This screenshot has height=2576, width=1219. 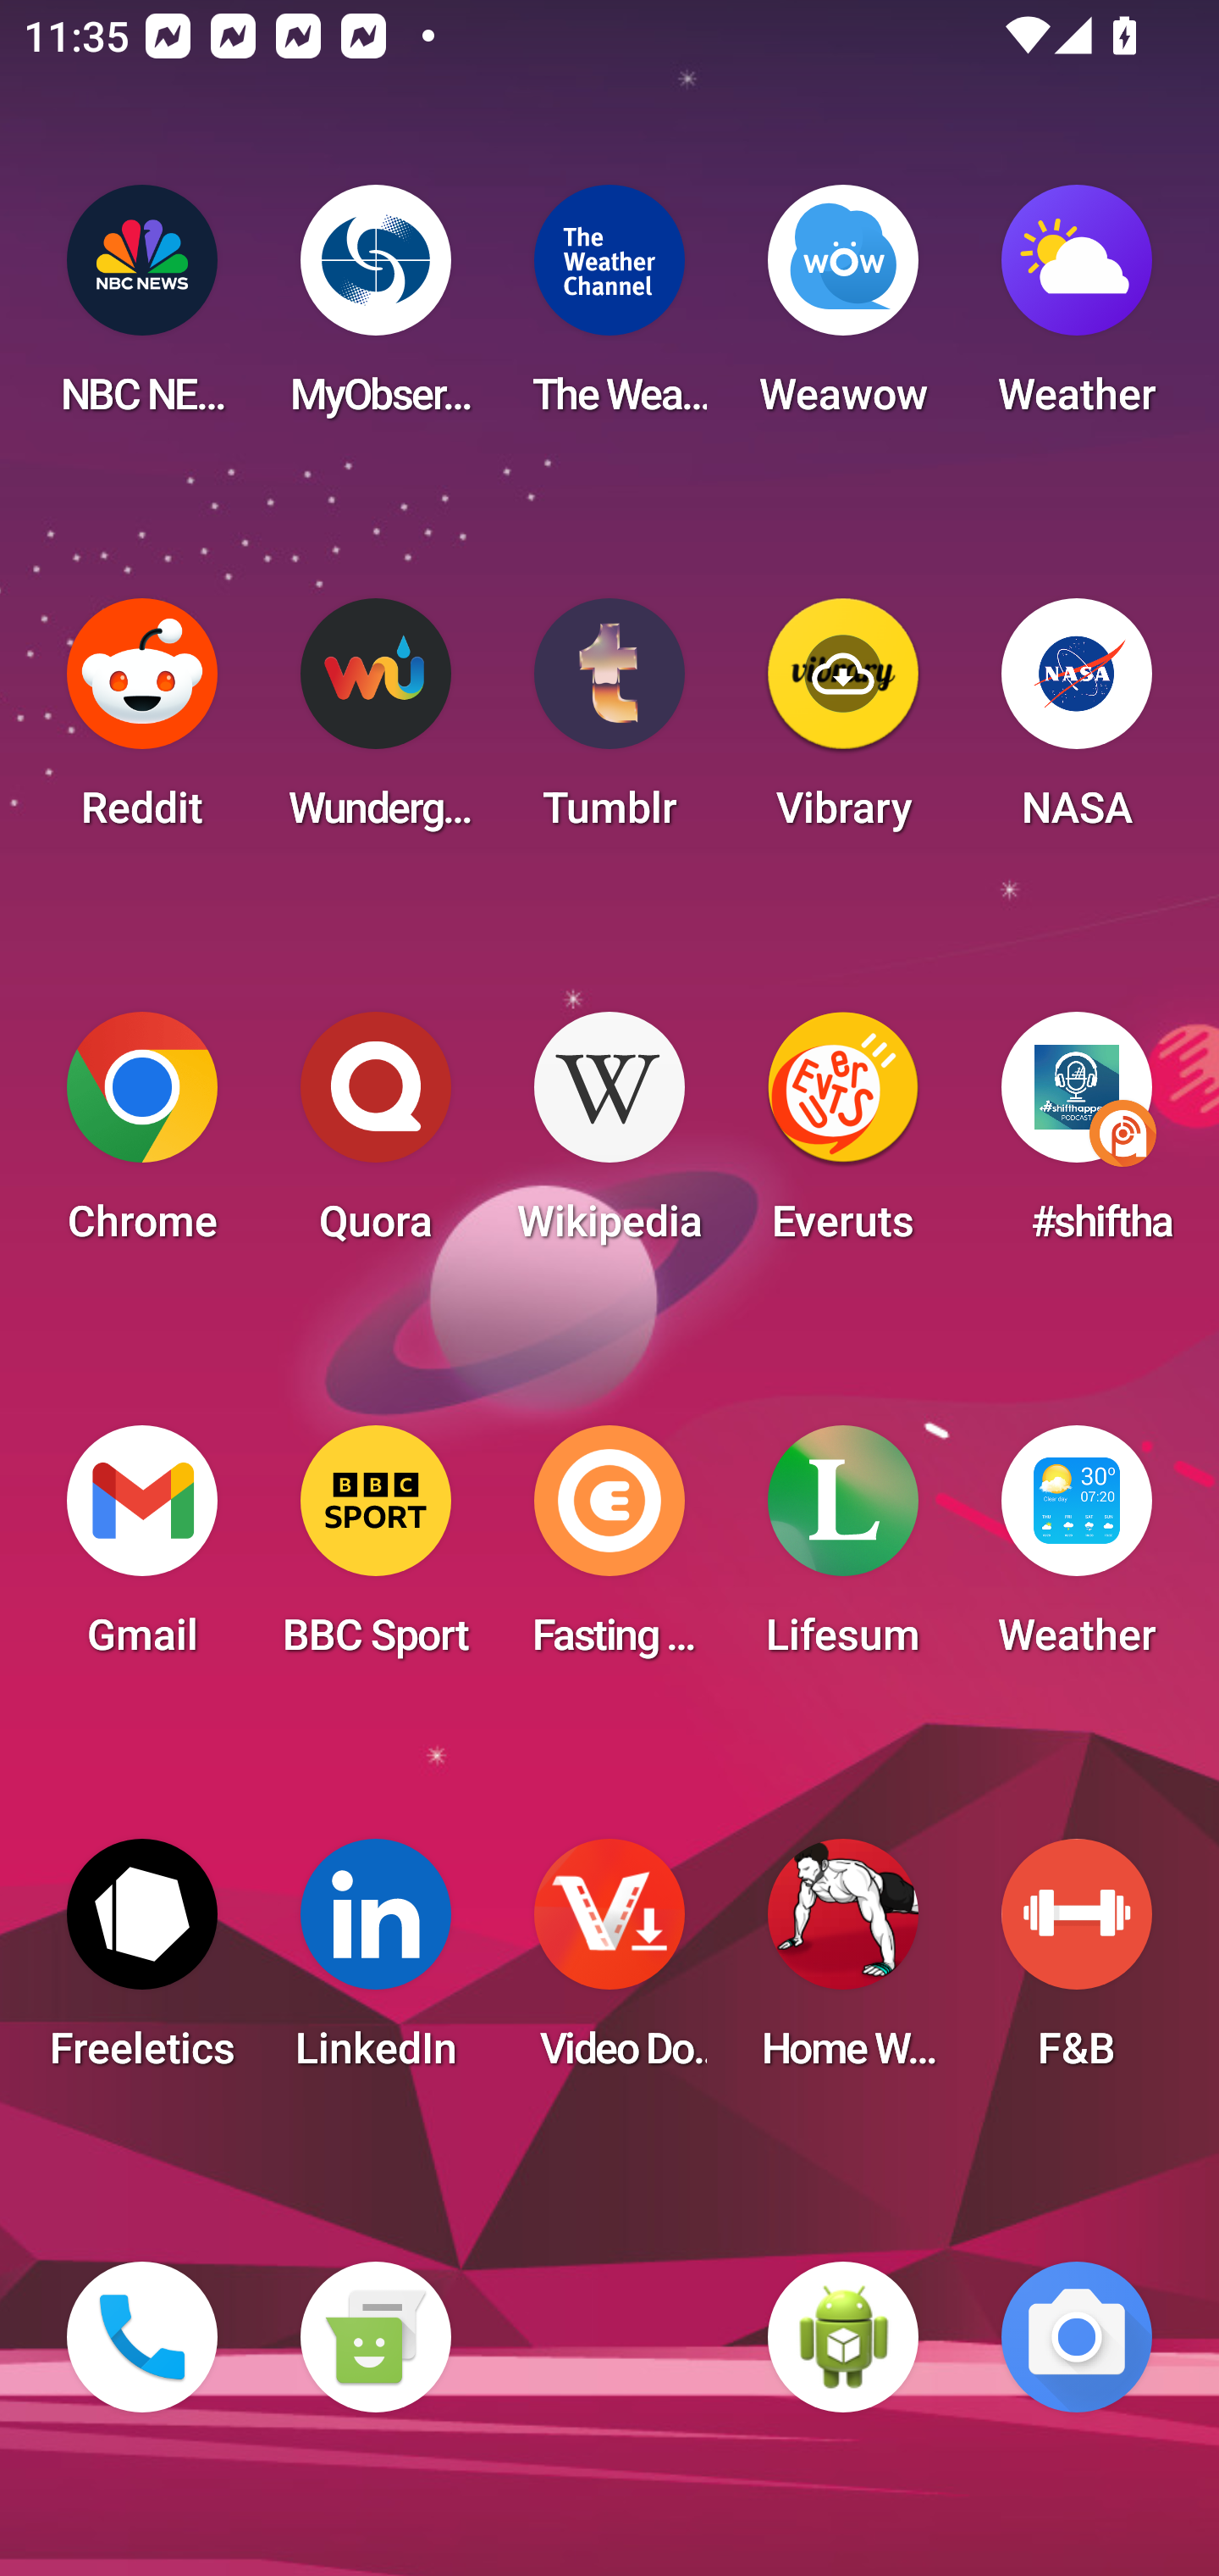 I want to click on NASA, so click(x=1077, y=724).